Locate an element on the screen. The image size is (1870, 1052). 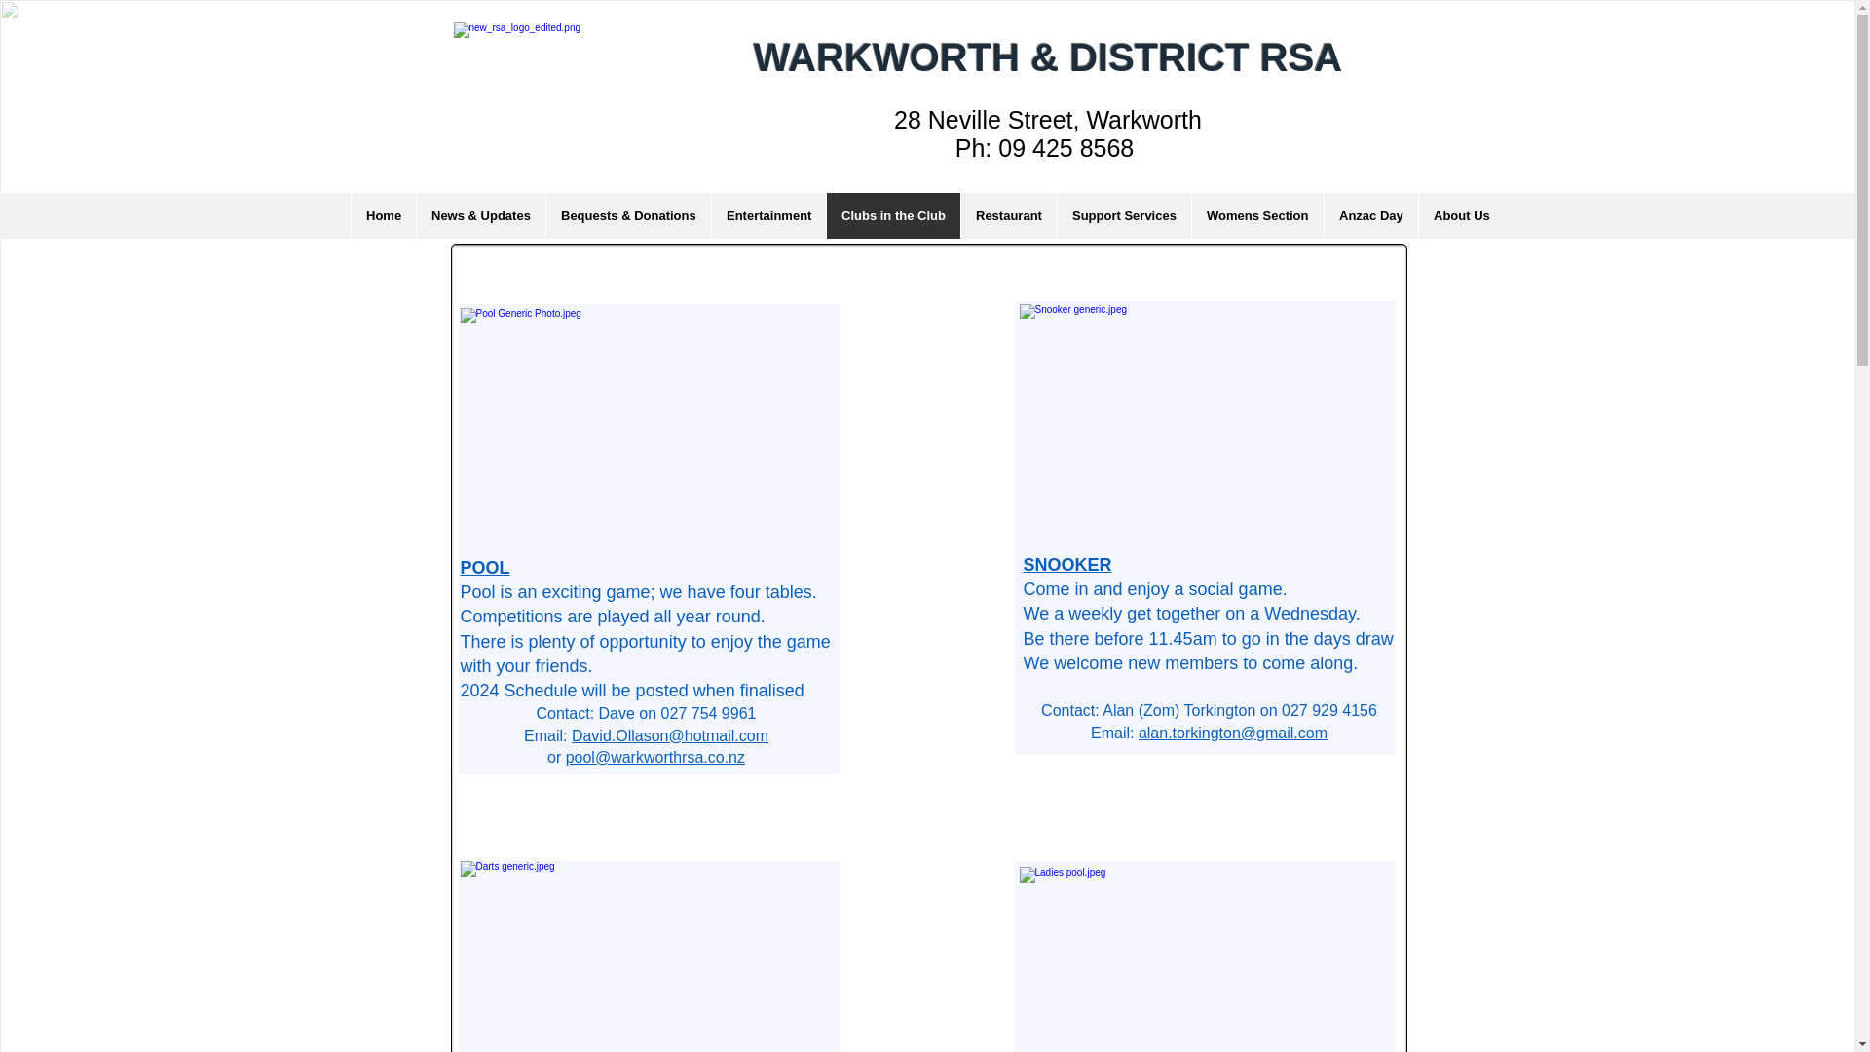
Anzac Day is located at coordinates (1370, 215).